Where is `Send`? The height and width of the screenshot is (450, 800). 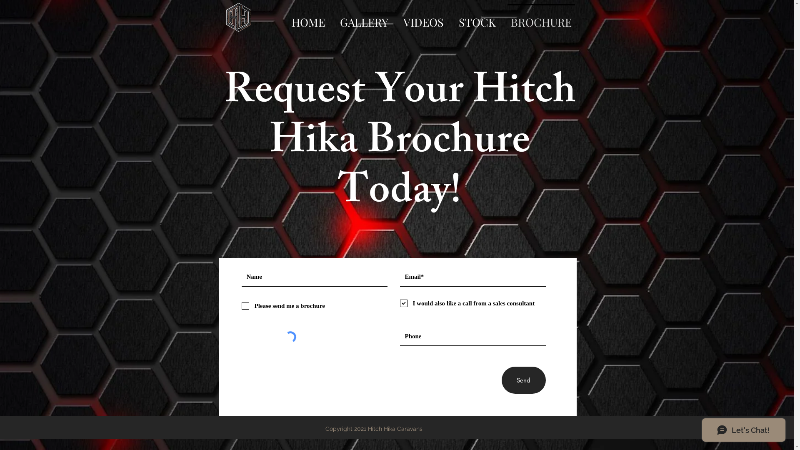 Send is located at coordinates (524, 380).